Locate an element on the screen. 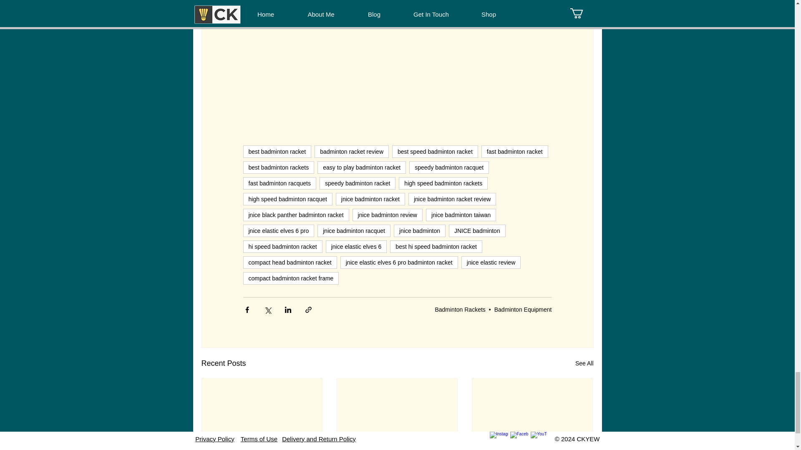 This screenshot has height=450, width=801. high speed badminton racquet is located at coordinates (287, 199).